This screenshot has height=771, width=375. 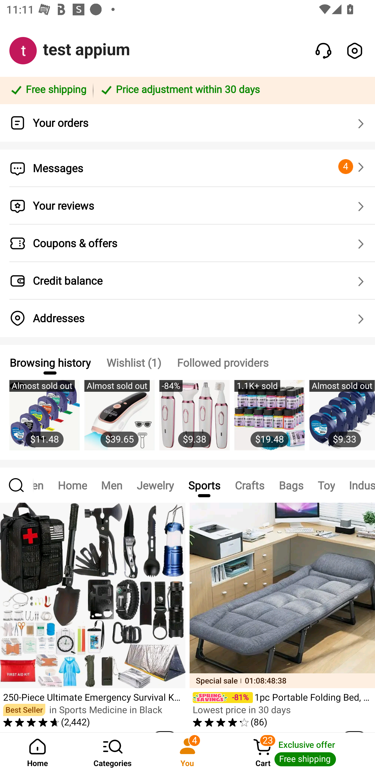 What do you see at coordinates (291, 485) in the screenshot?
I see `Bags` at bounding box center [291, 485].